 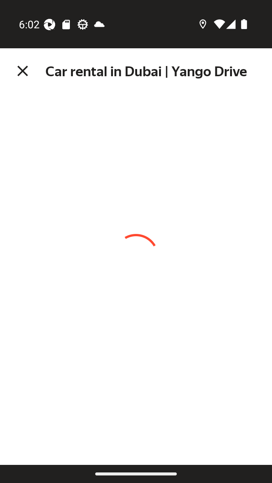 I want to click on Close, so click(x=23, y=71).